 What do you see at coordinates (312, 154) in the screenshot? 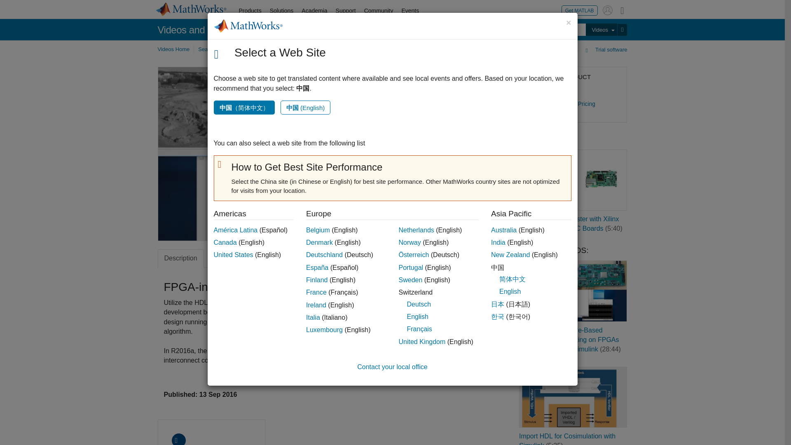
I see `Play Video` at bounding box center [312, 154].